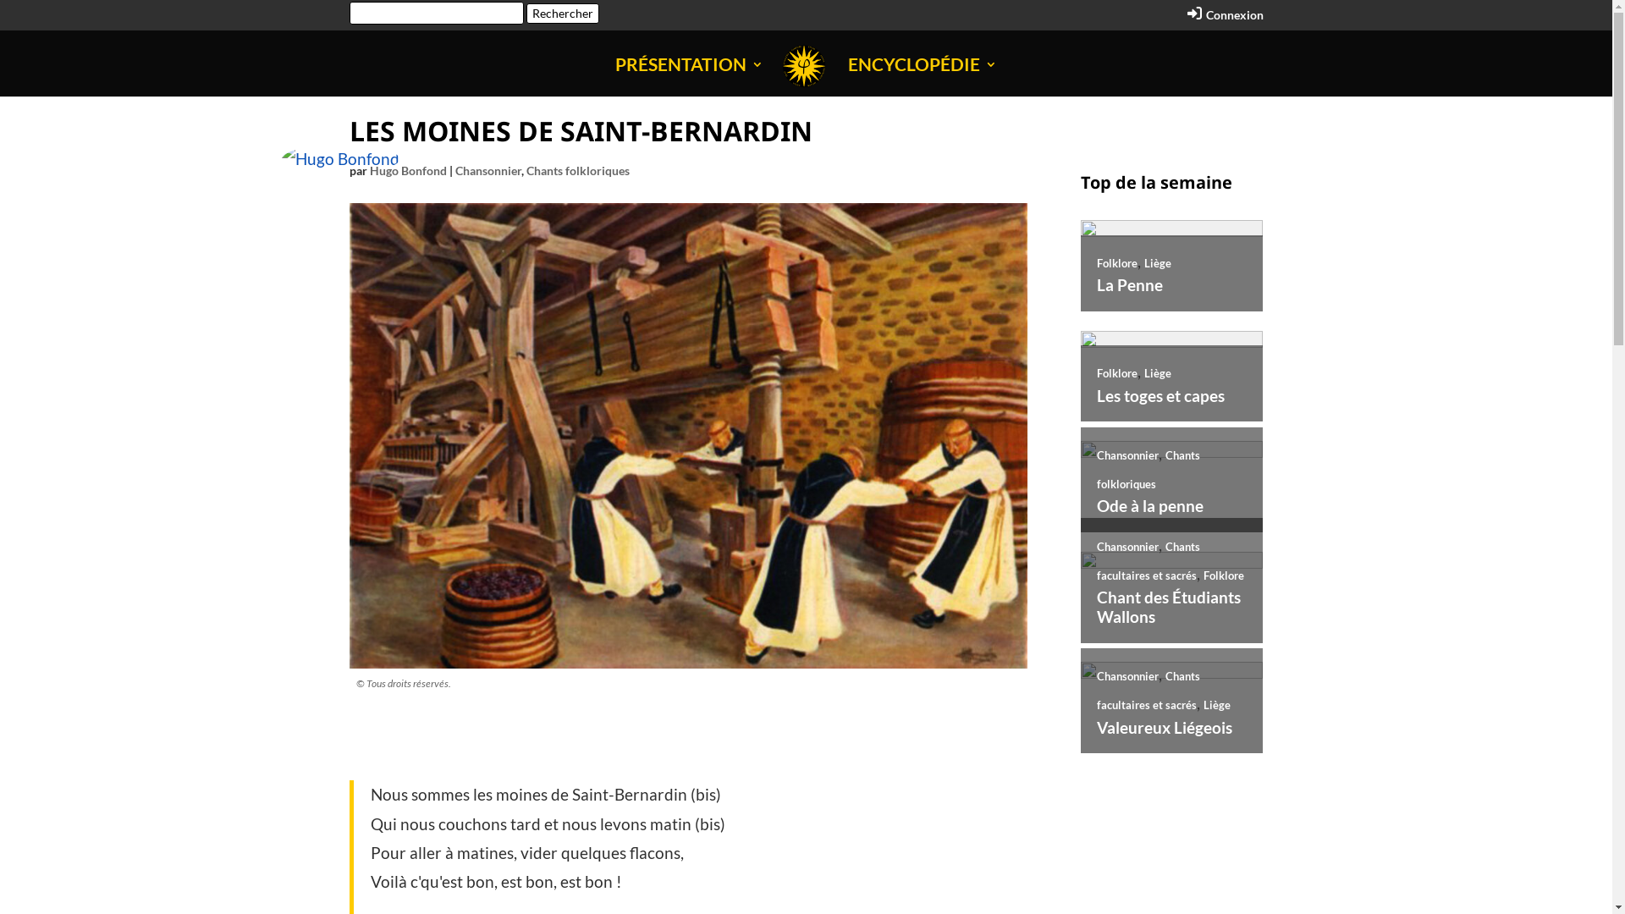 This screenshot has height=914, width=1625. I want to click on Hugo Bonfond, so click(408, 171).